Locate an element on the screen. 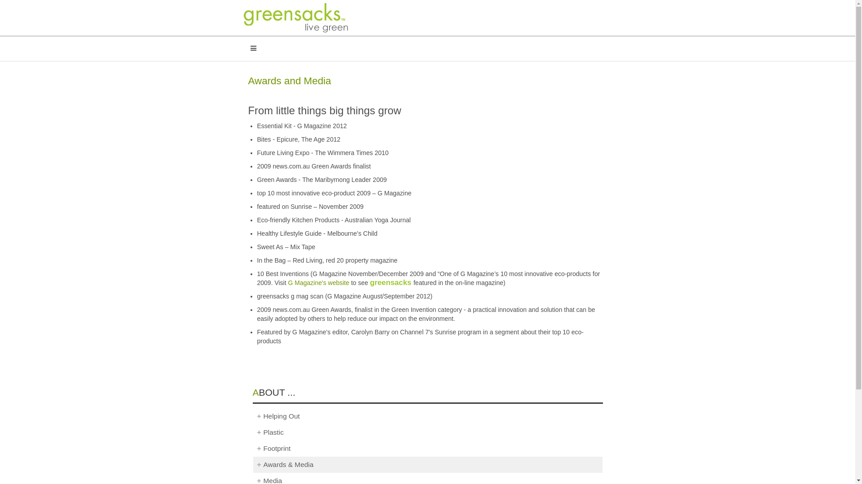 This screenshot has width=862, height=484. Awards and Media is located at coordinates (289, 81).